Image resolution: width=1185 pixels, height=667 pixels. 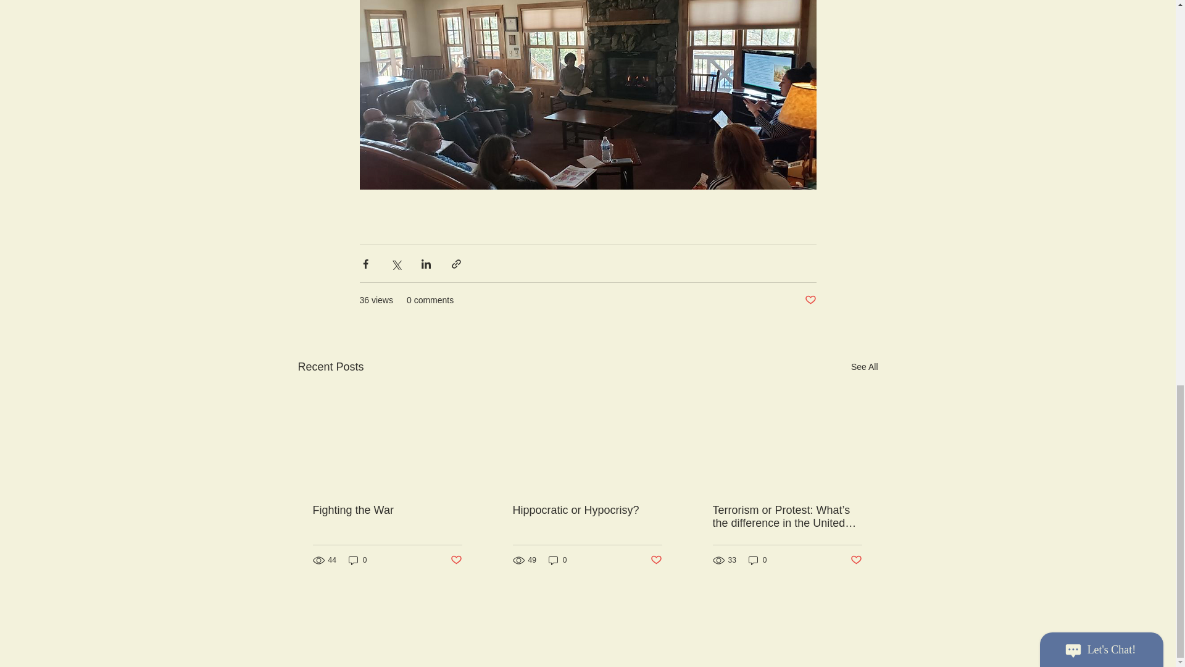 What do you see at coordinates (857, 561) in the screenshot?
I see `Post not marked as liked` at bounding box center [857, 561].